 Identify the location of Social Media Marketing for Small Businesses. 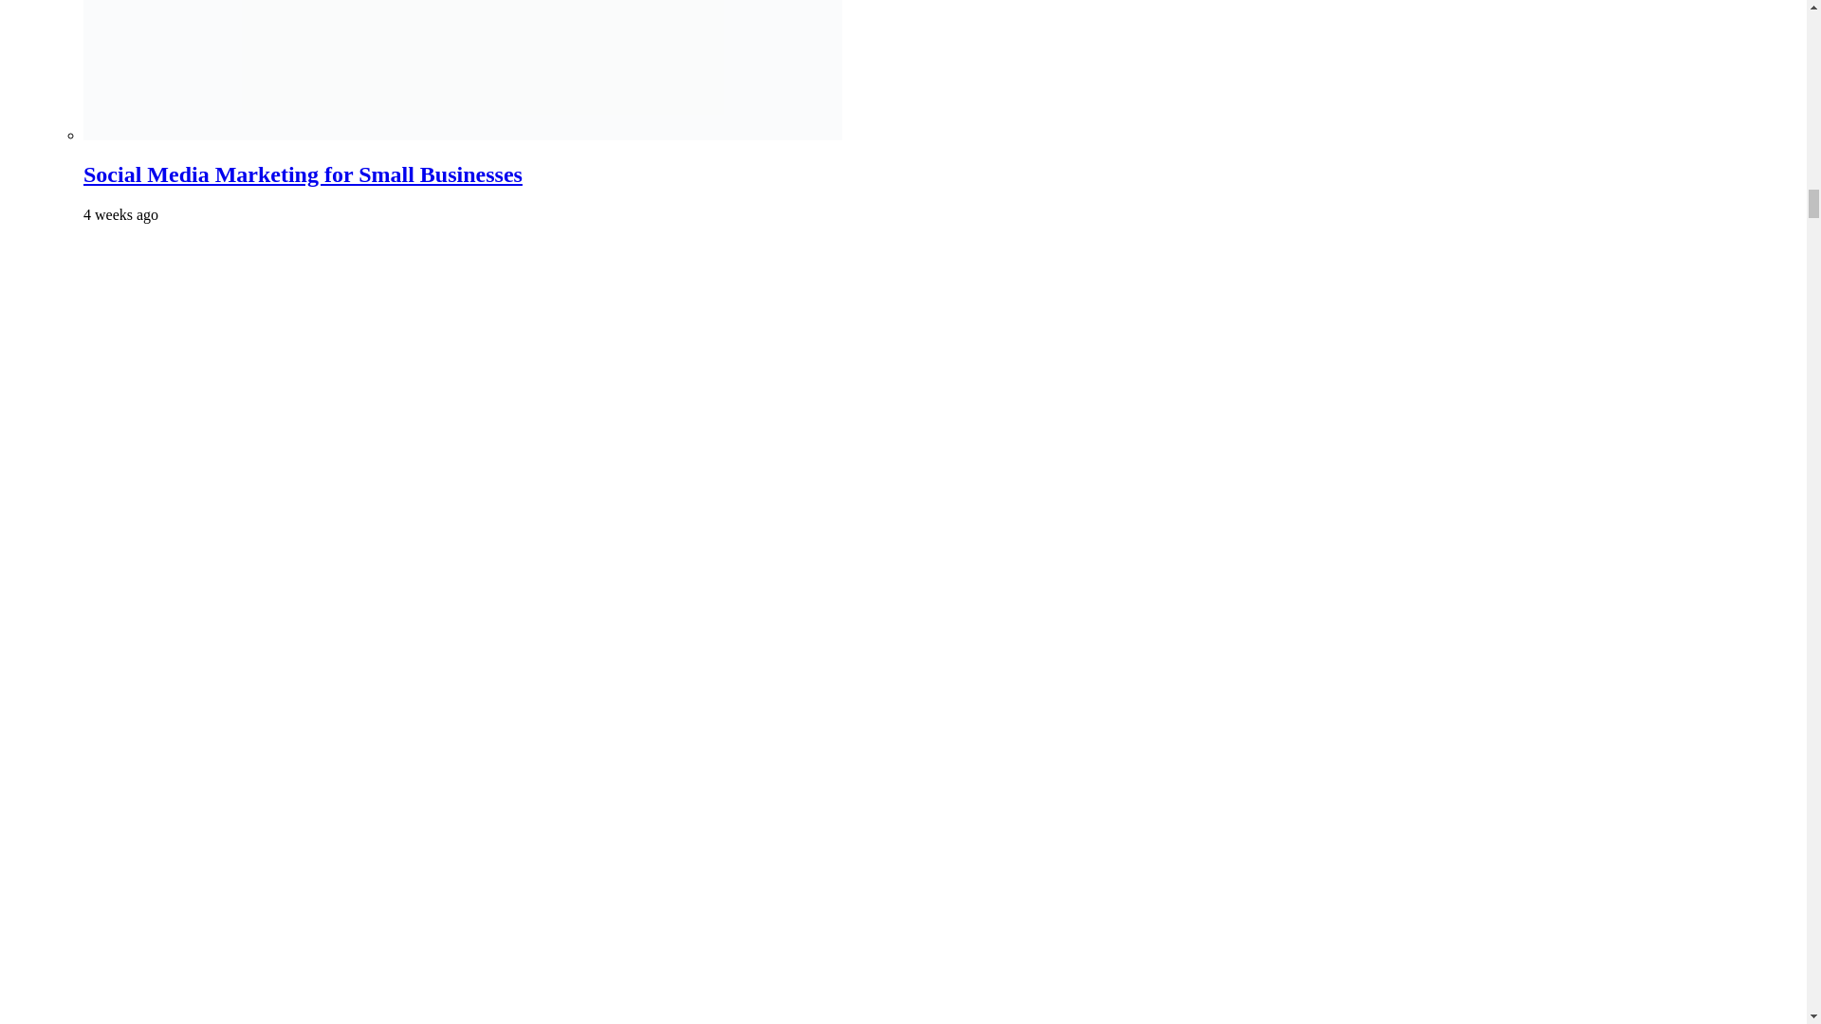
(303, 174).